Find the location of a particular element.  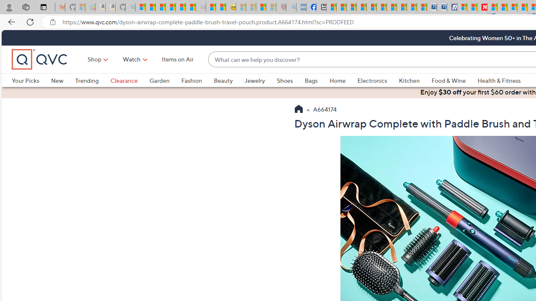

New Report Confirms 2023 Was Record Hot | Watch is located at coordinates (180, 8).